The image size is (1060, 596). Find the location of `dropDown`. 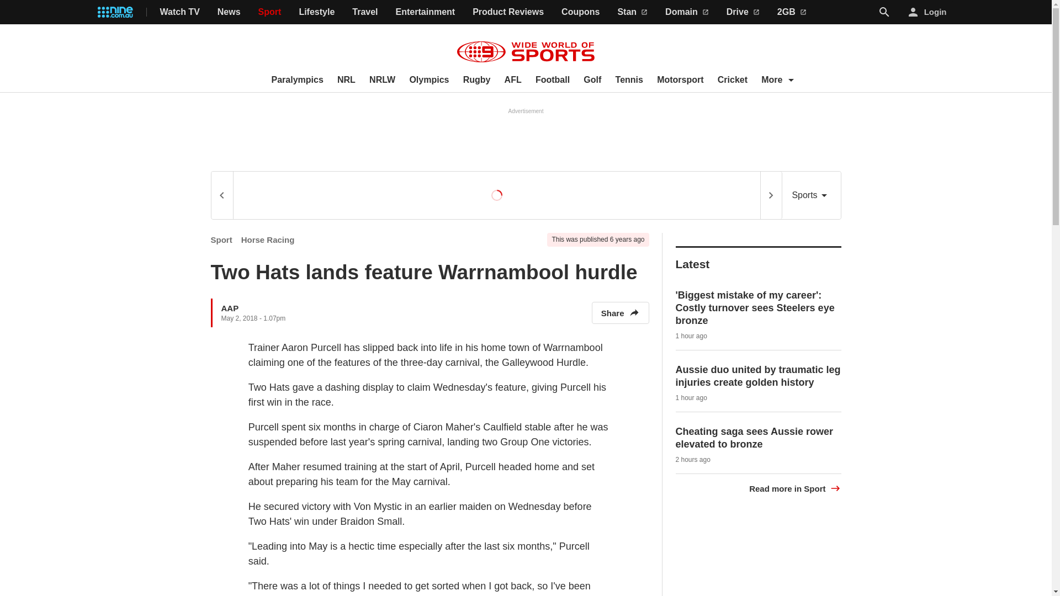

dropDown is located at coordinates (791, 79).